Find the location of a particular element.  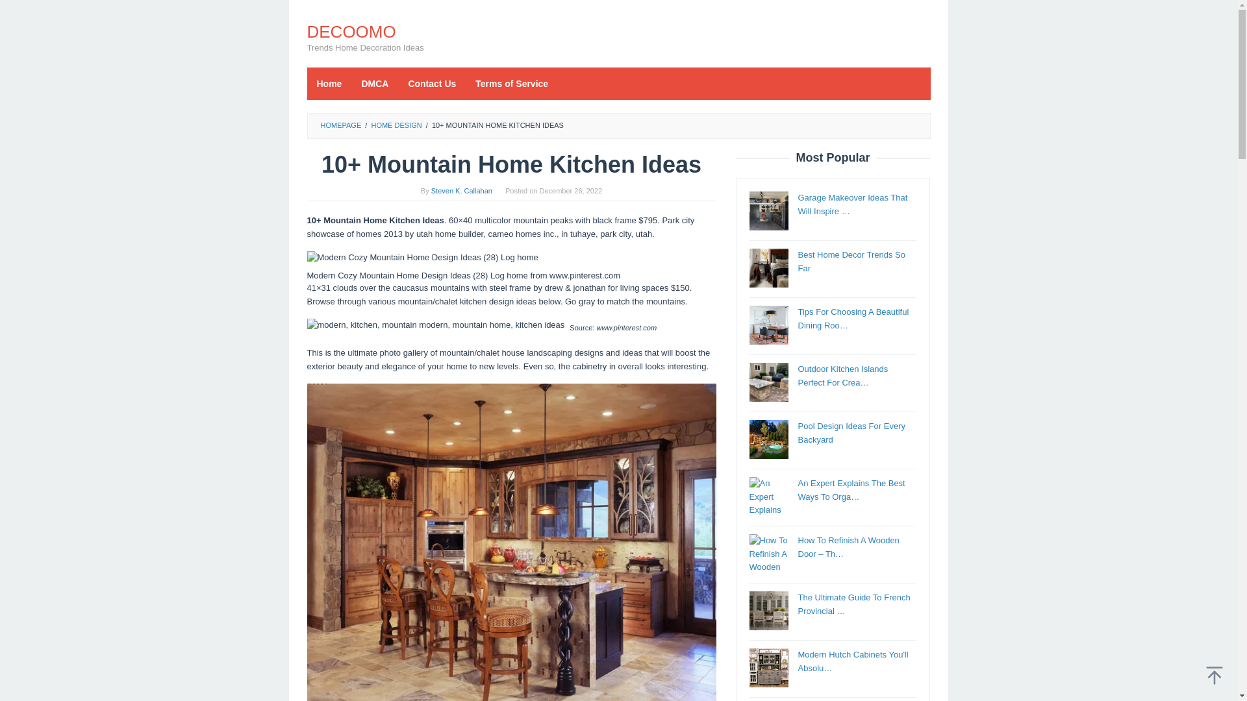

Best Home Decor Trends So Far is located at coordinates (768, 267).